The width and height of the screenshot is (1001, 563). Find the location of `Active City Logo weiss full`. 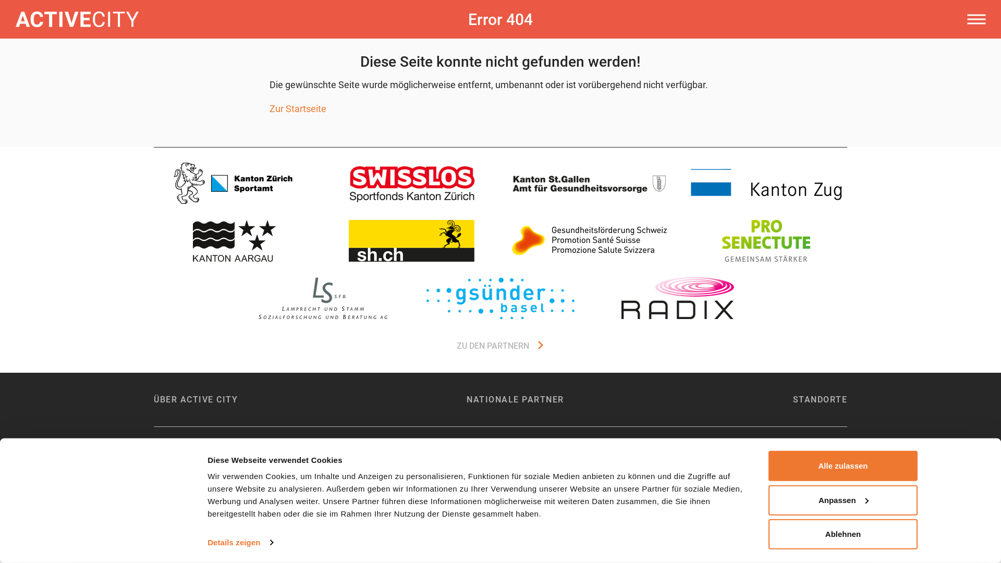

Active City Logo weiss full is located at coordinates (77, 19).